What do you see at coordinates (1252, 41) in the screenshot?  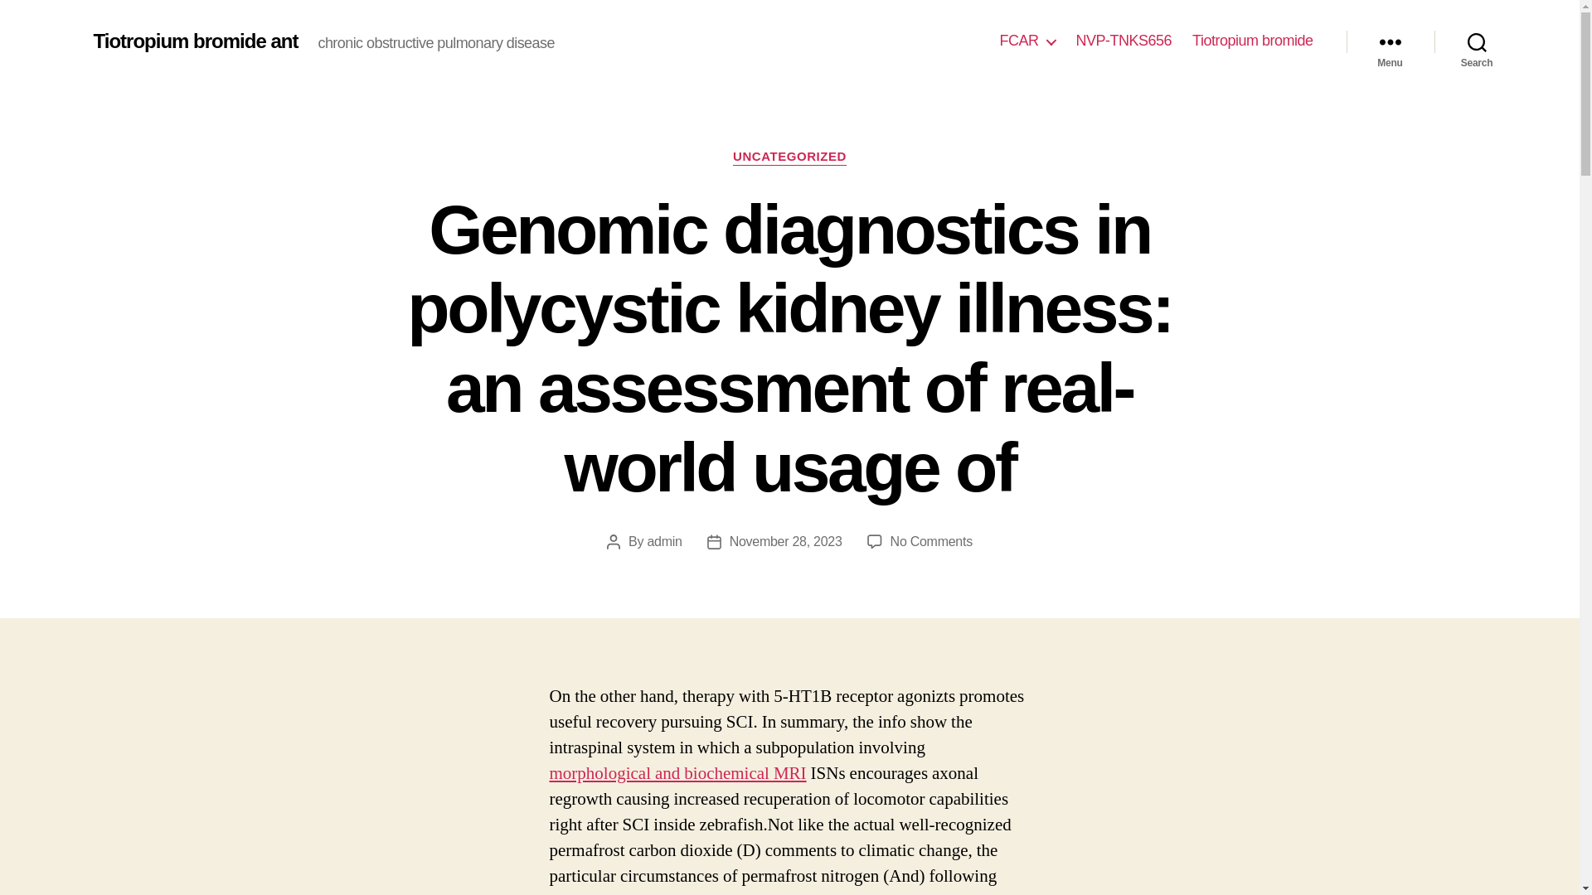 I see `Tiotropium bromide` at bounding box center [1252, 41].